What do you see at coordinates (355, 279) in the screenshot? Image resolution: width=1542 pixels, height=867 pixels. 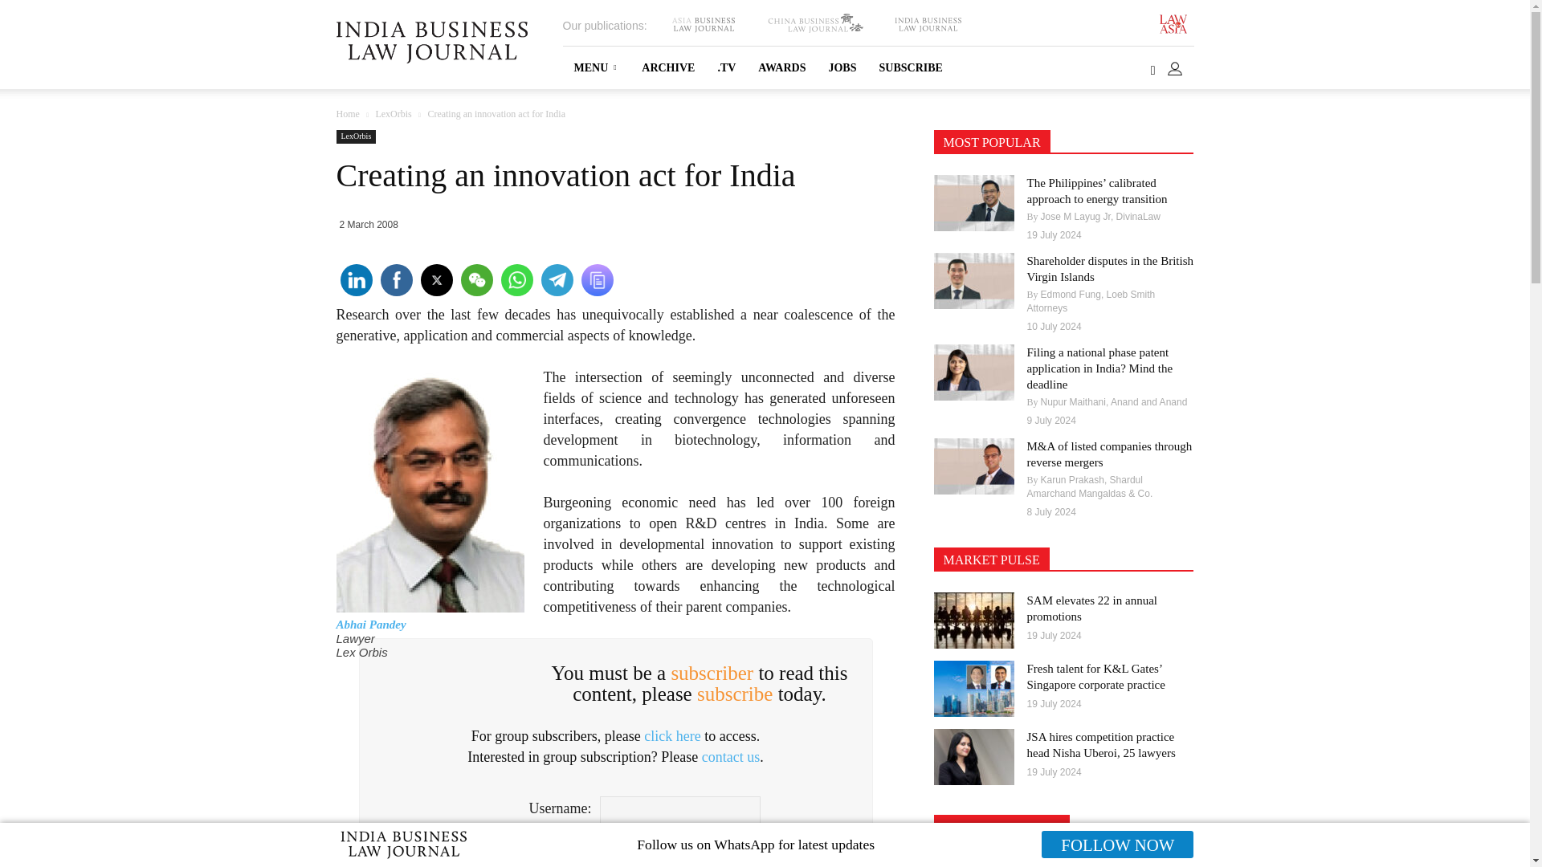 I see `LinkedIn` at bounding box center [355, 279].